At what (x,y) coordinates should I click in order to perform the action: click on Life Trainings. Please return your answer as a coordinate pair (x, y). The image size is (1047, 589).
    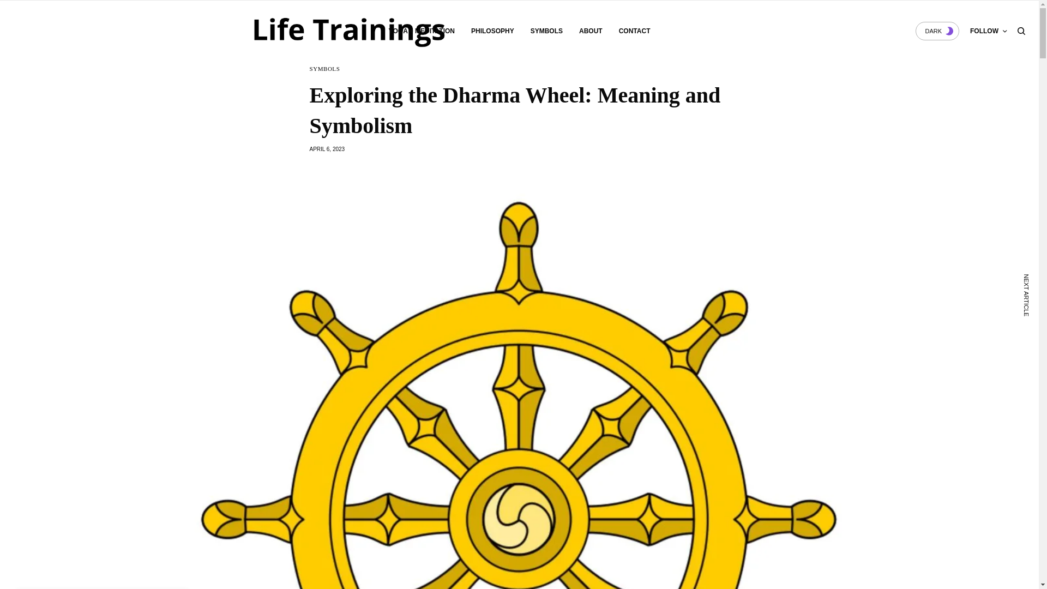
    Looking at the image, I should click on (367, 31).